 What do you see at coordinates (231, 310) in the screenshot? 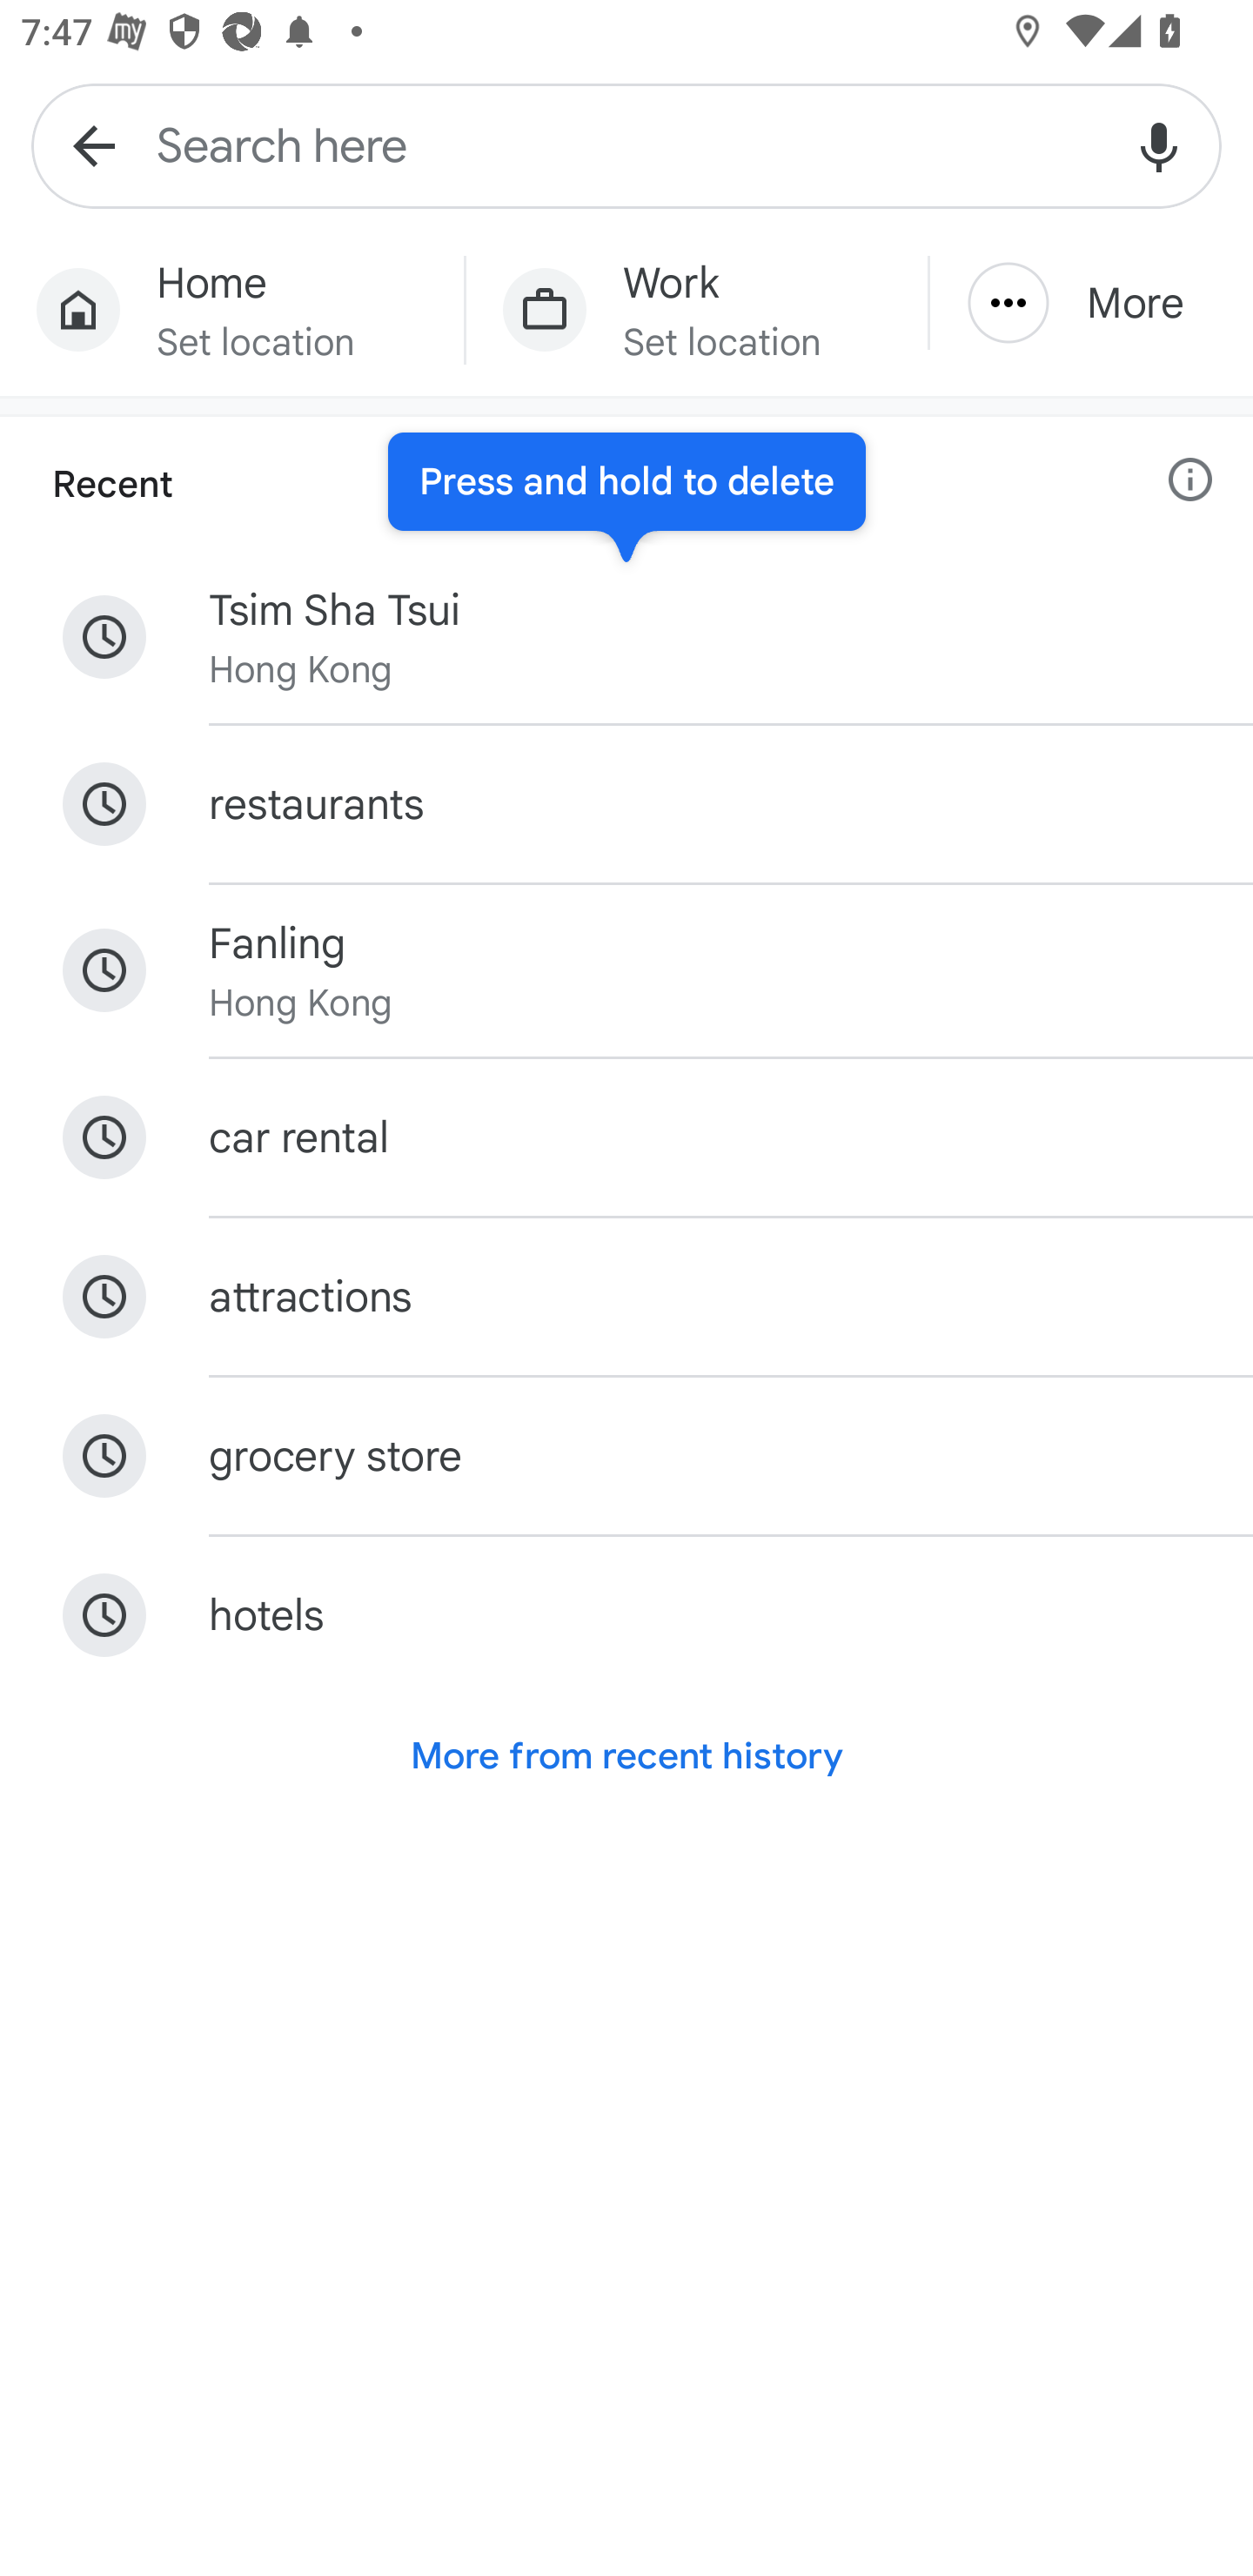
I see `Home Set location` at bounding box center [231, 310].